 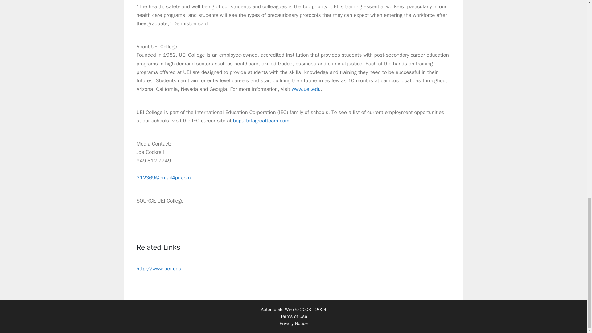 I want to click on Privacy Notice, so click(x=294, y=323).